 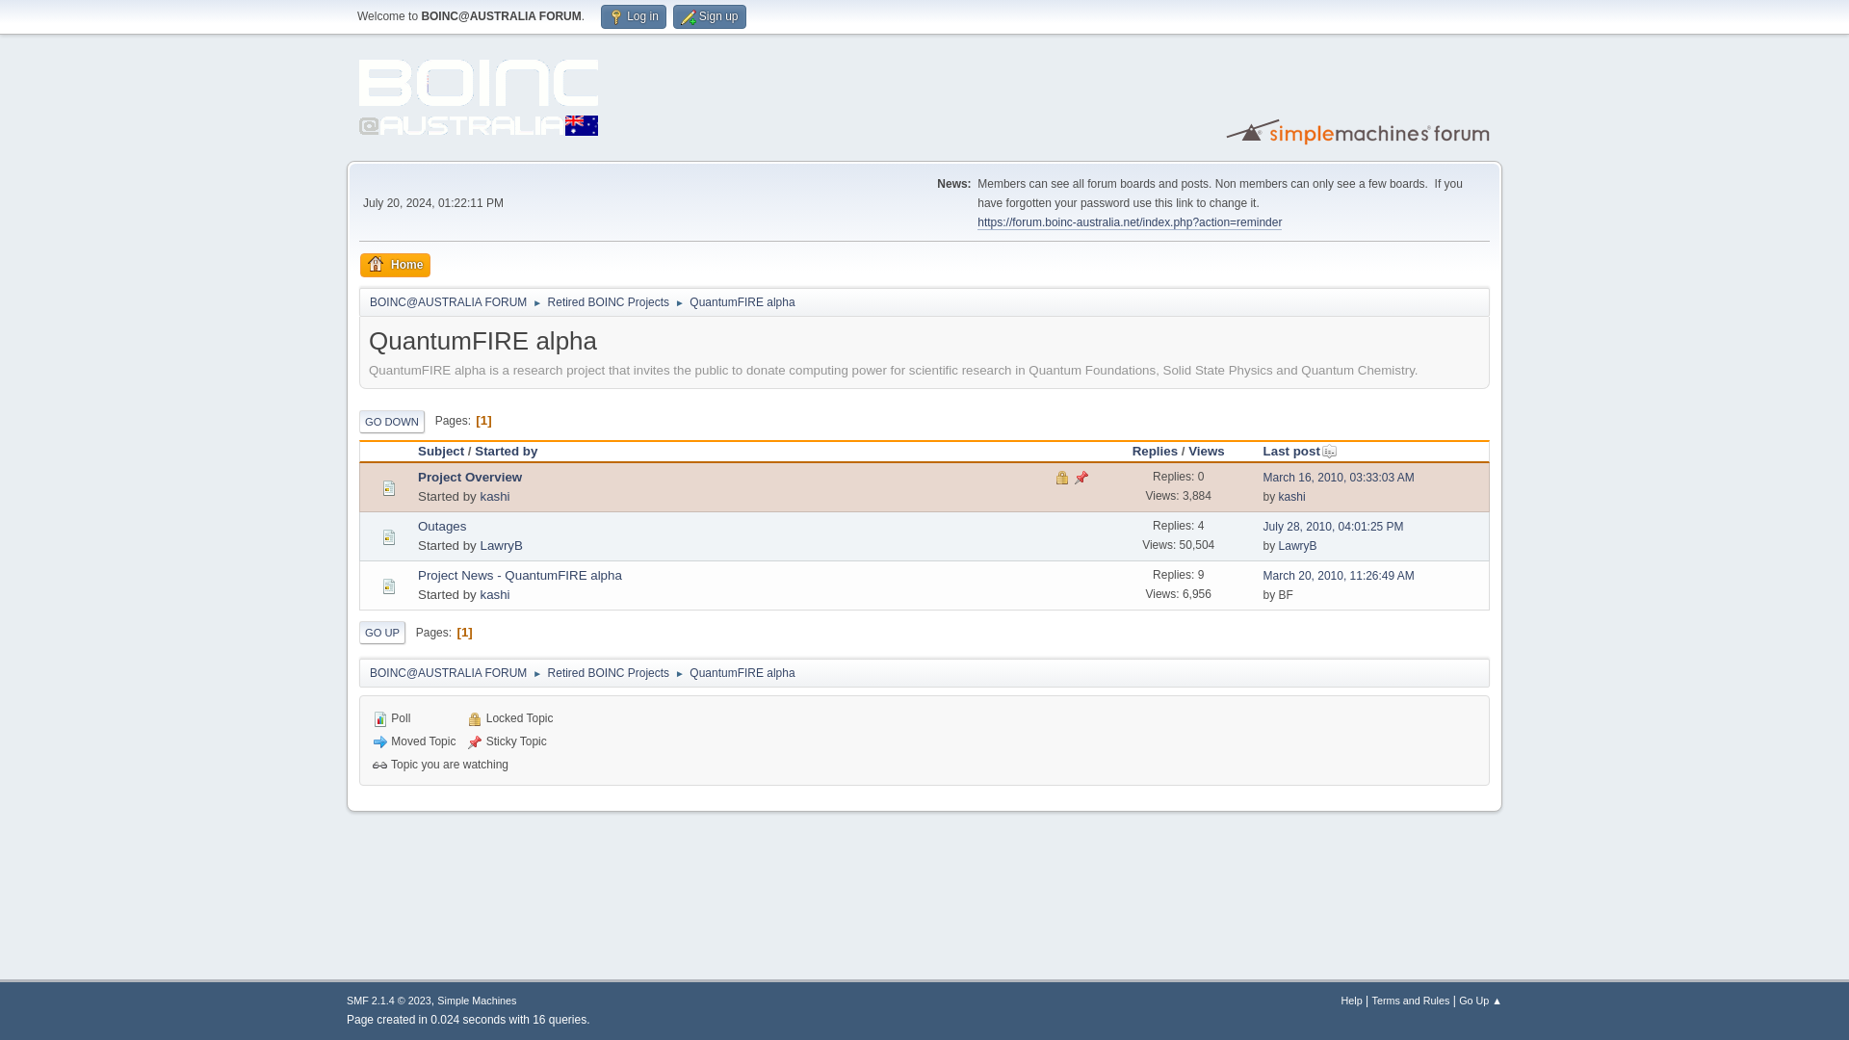 What do you see at coordinates (742, 299) in the screenshot?
I see `QuantumFIRE alpha` at bounding box center [742, 299].